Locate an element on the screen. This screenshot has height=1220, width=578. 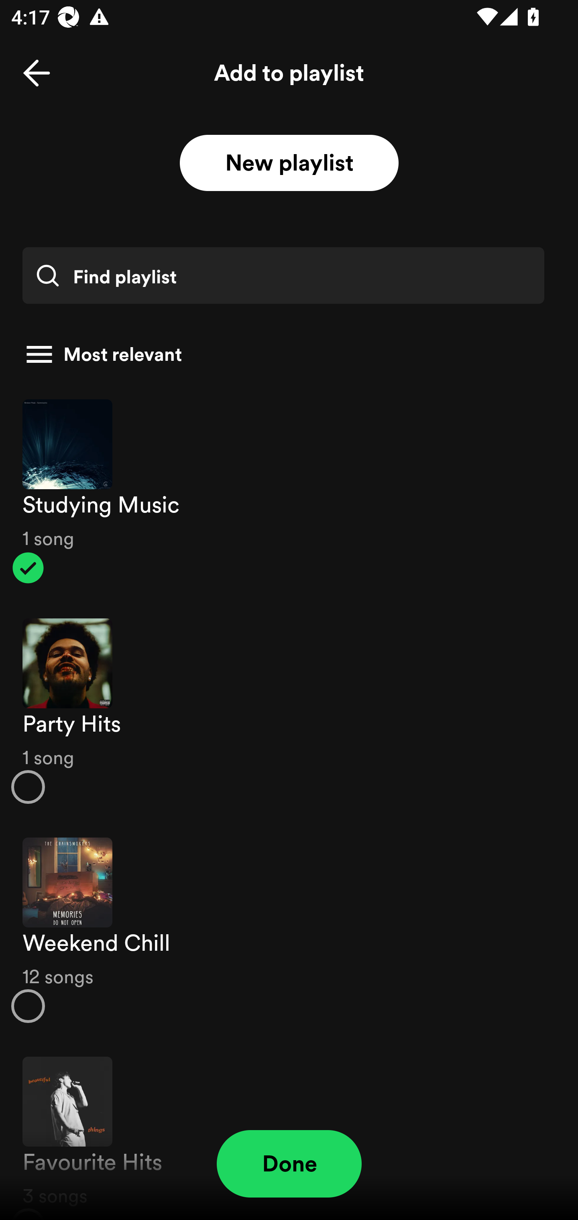
Party Hits 1 song is located at coordinates (289, 711).